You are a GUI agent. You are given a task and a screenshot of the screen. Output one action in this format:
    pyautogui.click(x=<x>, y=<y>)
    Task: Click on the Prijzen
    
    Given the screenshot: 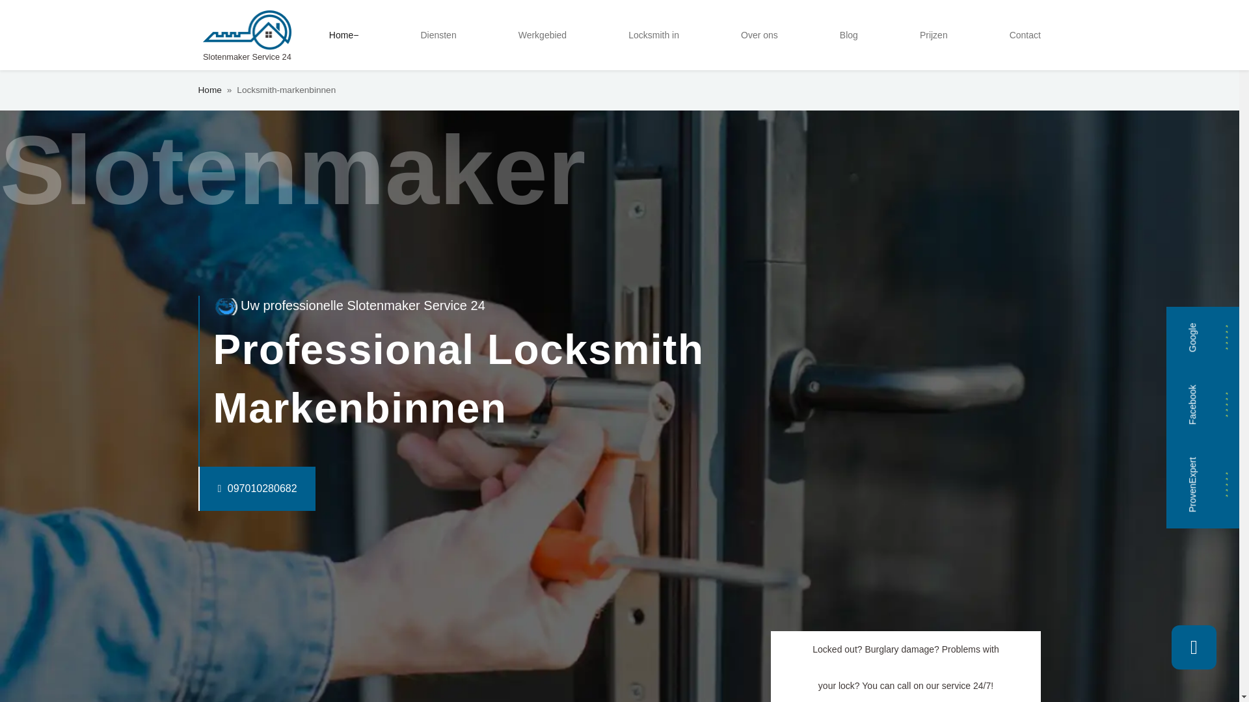 What is the action you would take?
    pyautogui.click(x=933, y=35)
    